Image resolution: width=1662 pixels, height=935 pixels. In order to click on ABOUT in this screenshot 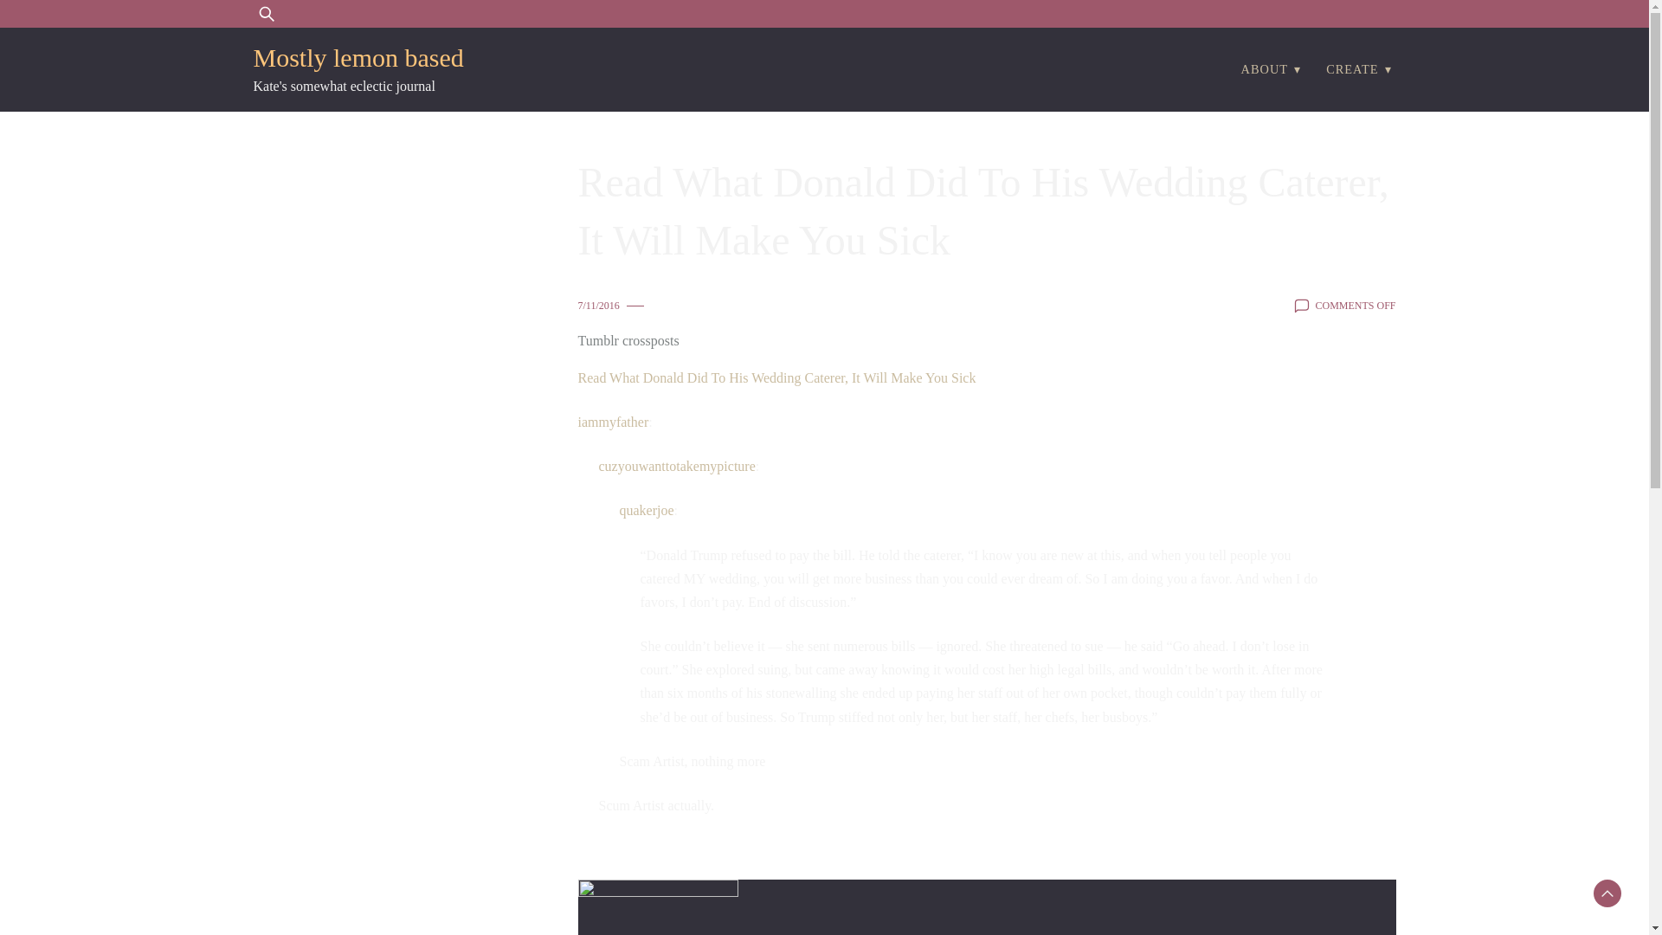, I will do `click(1265, 69)`.